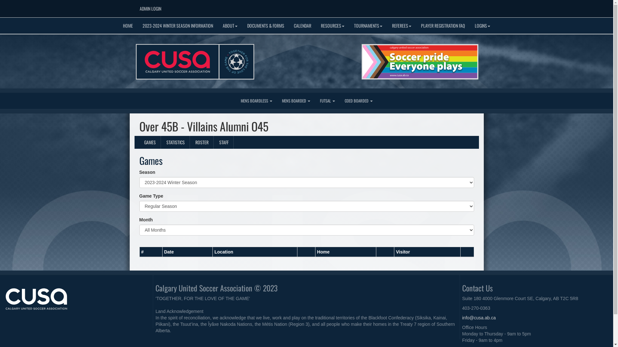 This screenshot has height=347, width=618. Describe the element at coordinates (230, 26) in the screenshot. I see `ABOUT` at that location.